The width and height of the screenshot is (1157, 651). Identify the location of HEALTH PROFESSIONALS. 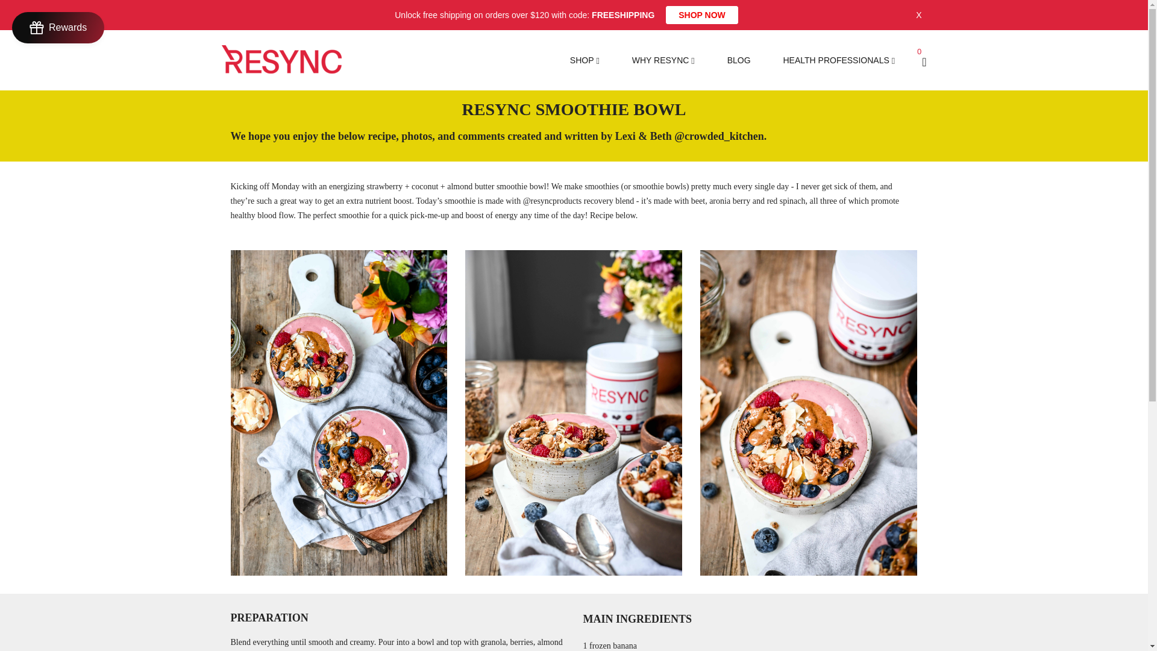
(835, 60).